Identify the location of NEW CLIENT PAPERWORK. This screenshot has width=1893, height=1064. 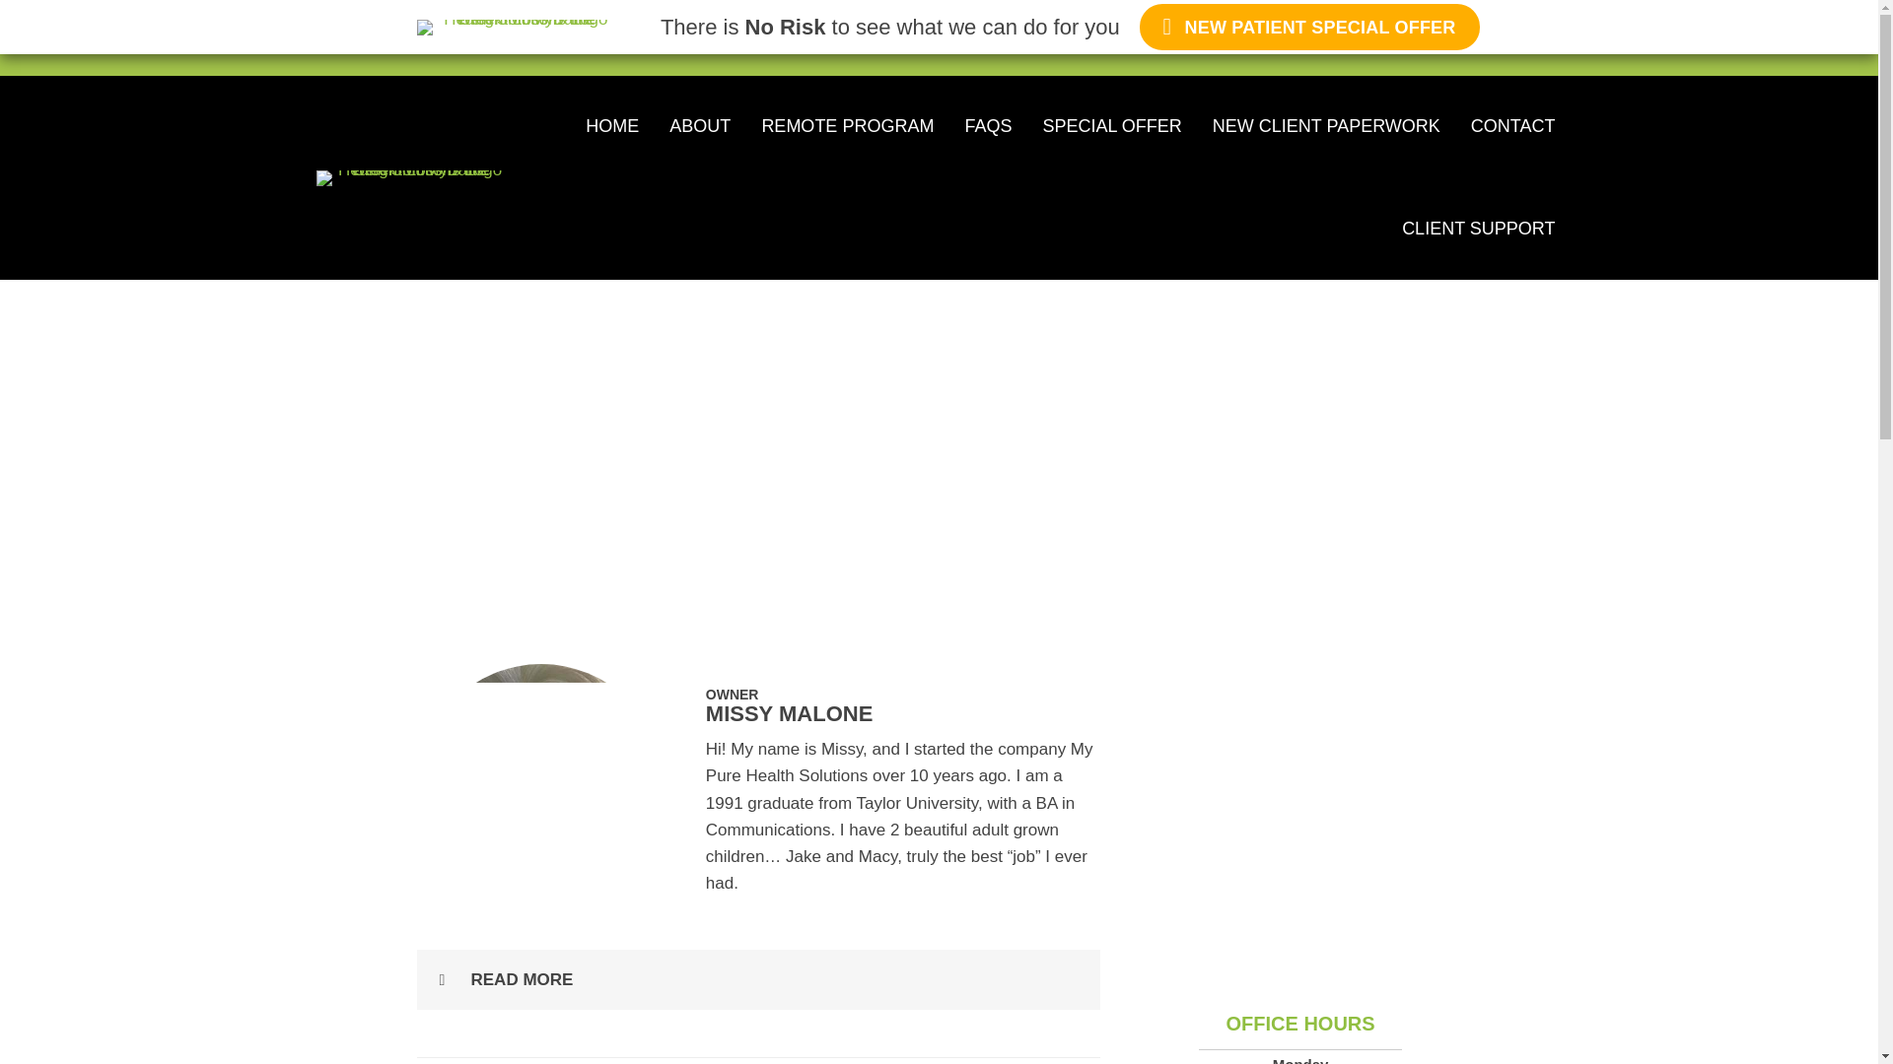
(1327, 126).